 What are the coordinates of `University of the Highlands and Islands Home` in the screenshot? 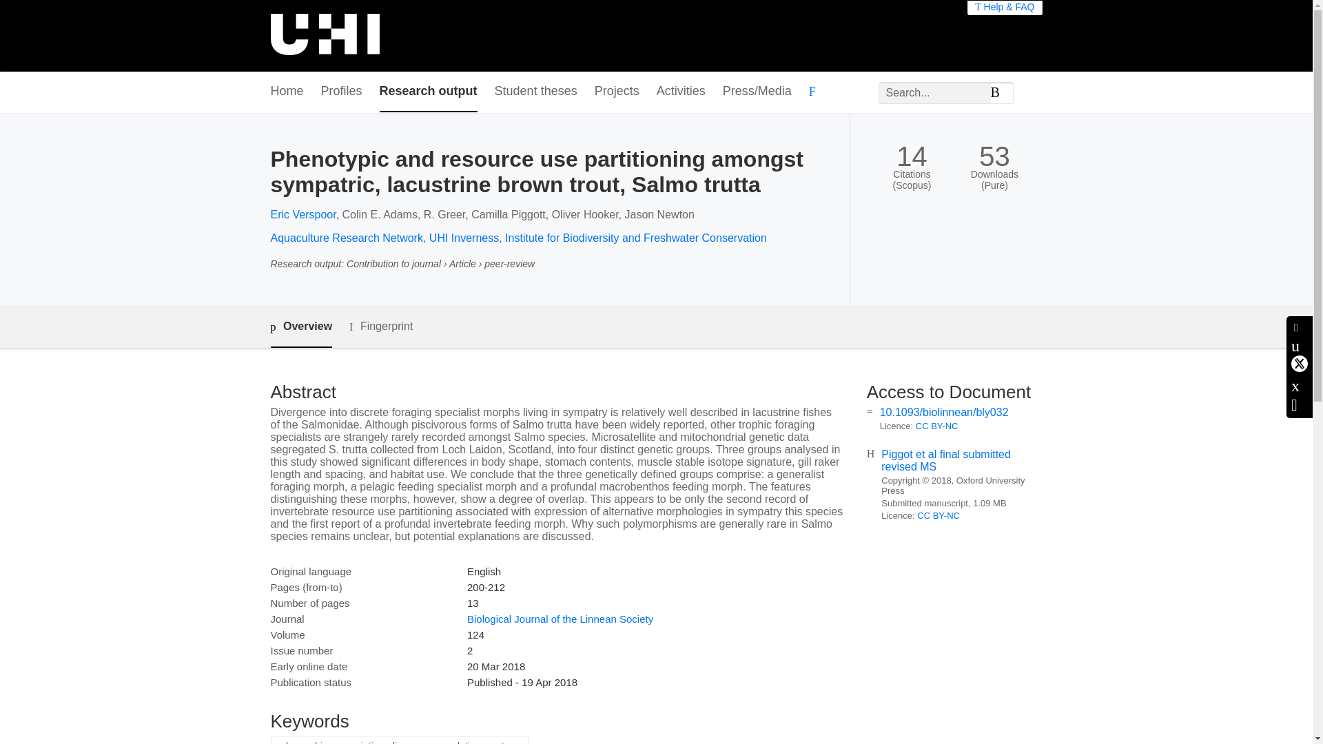 It's located at (324, 36).